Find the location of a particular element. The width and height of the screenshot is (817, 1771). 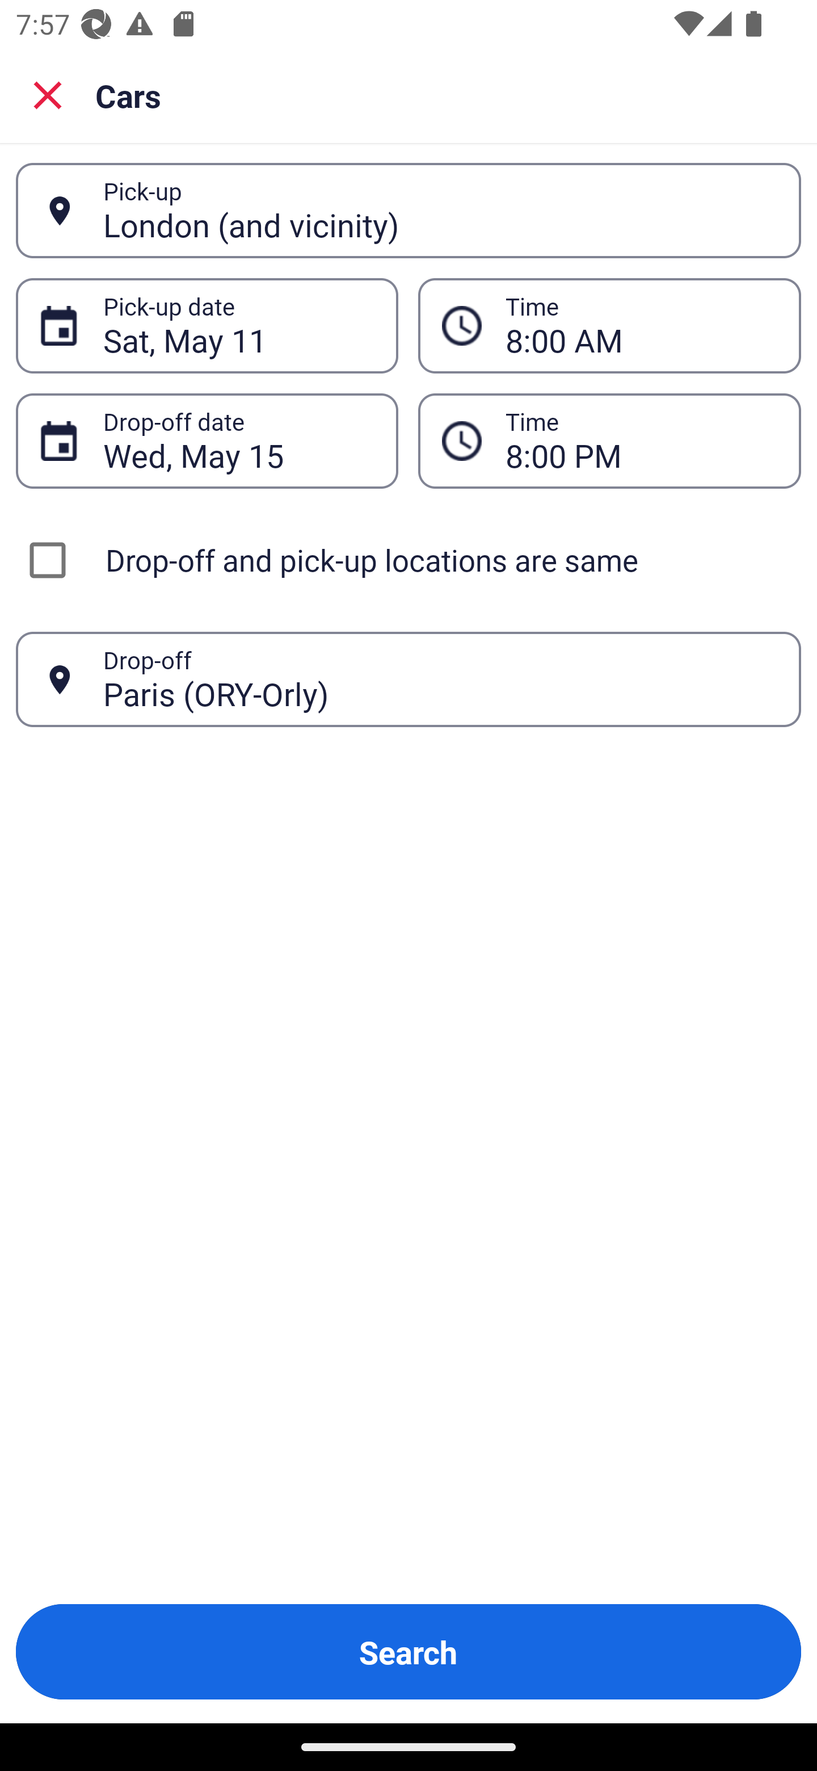

8:00 PM is located at coordinates (641, 440).